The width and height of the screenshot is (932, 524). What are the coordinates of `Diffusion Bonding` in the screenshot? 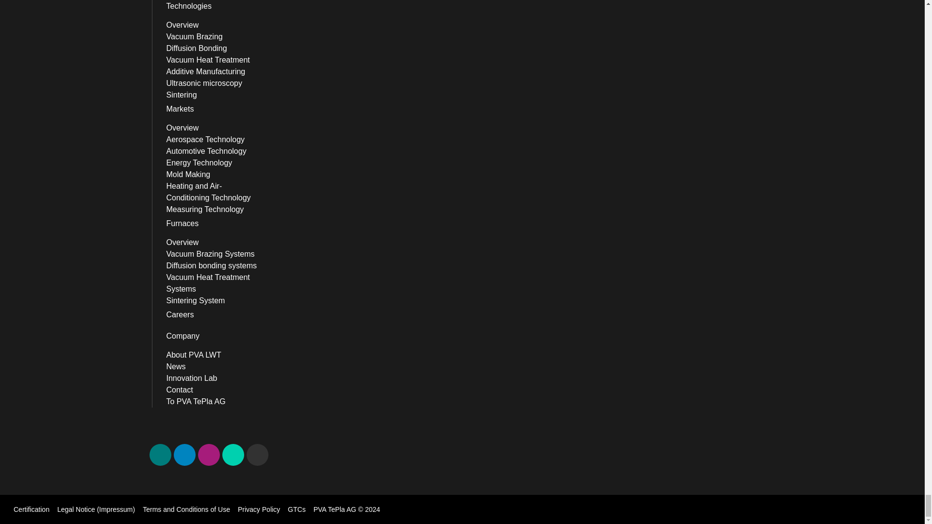 It's located at (215, 49).